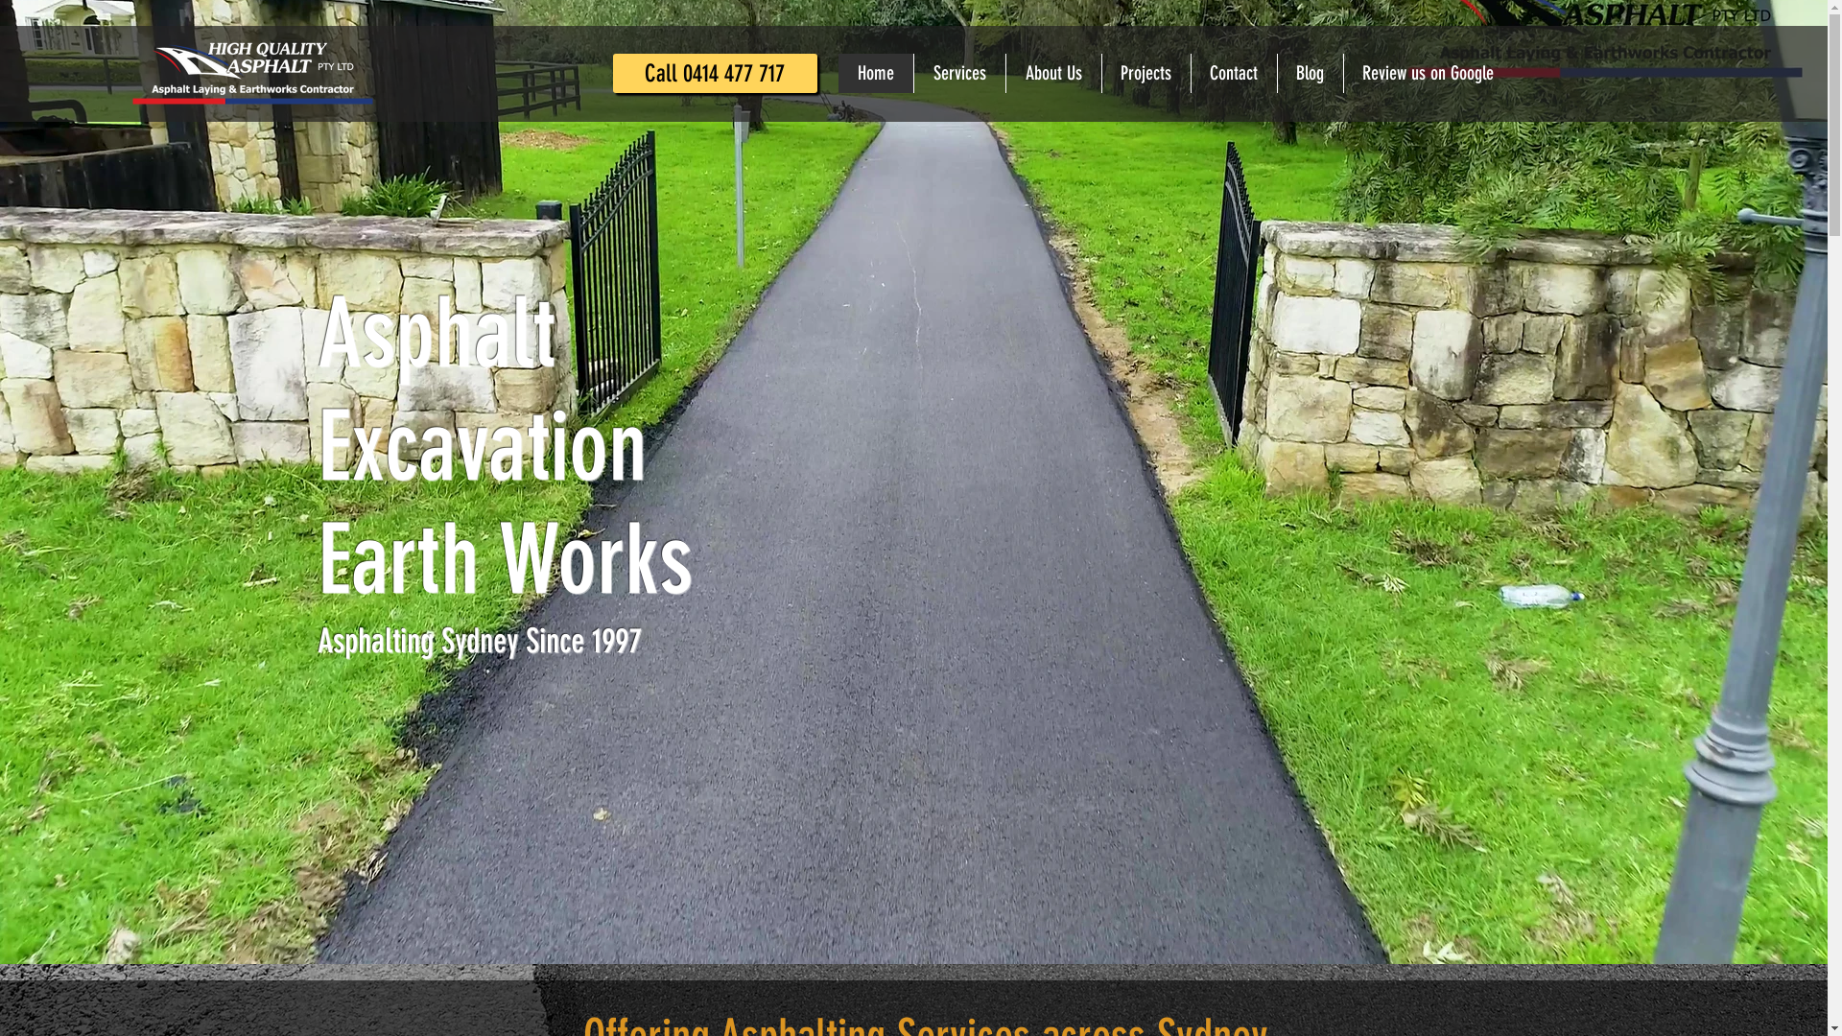  Describe the element at coordinates (1053, 73) in the screenshot. I see `About Us` at that location.